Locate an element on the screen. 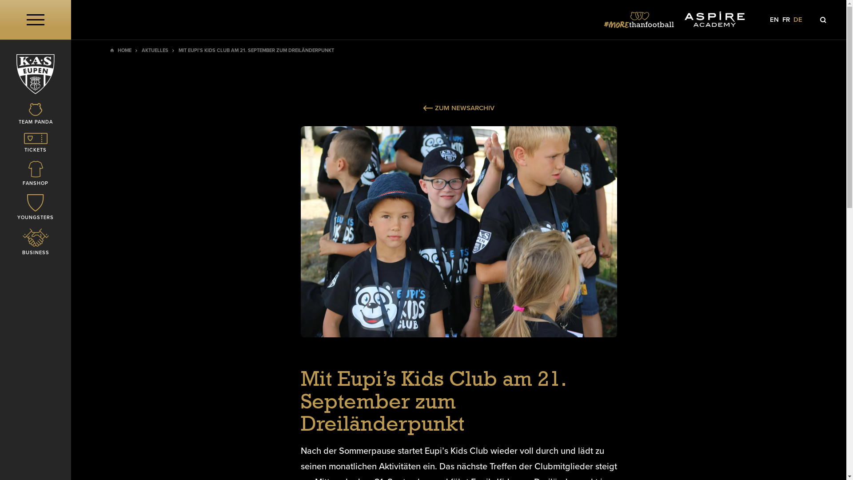 The height and width of the screenshot is (480, 853). DE is located at coordinates (798, 20).